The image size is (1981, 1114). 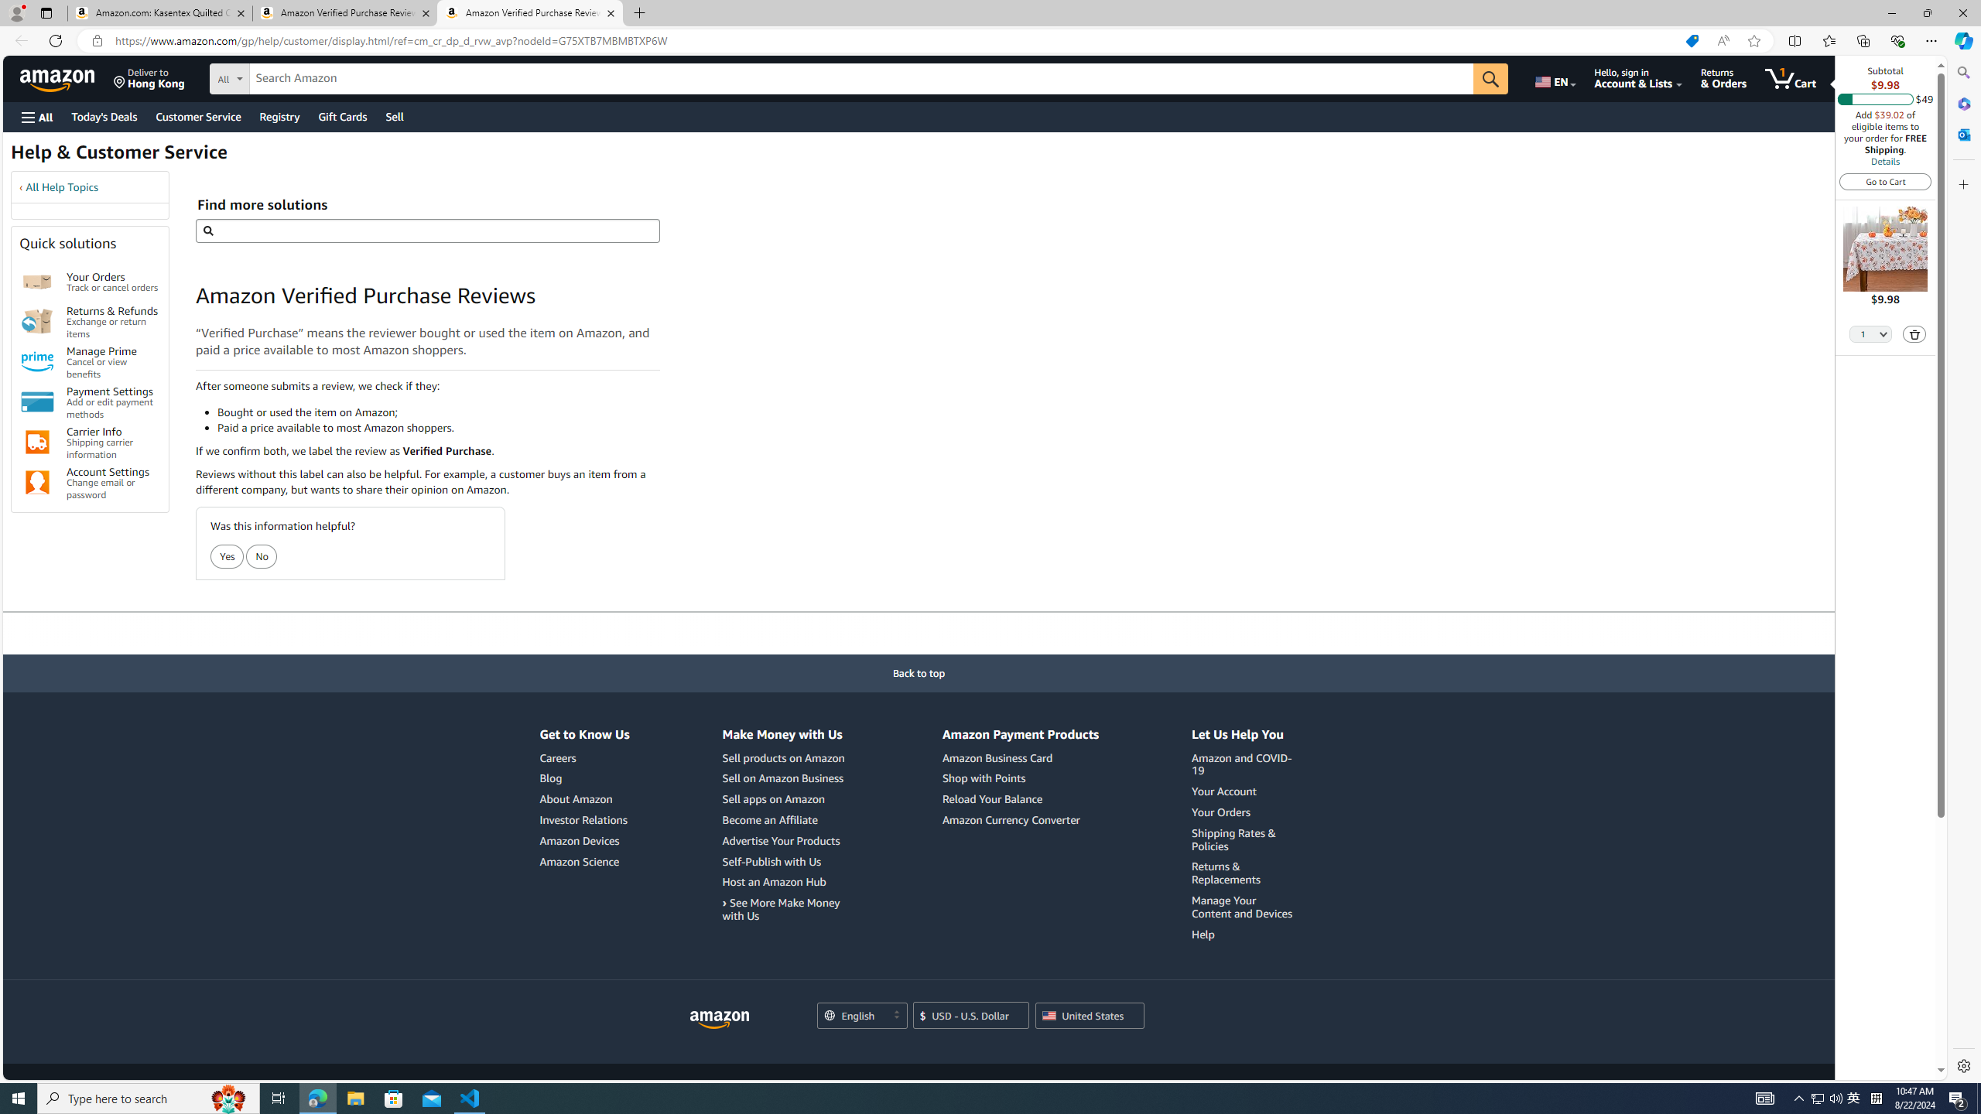 What do you see at coordinates (118, 156) in the screenshot?
I see `Help & Customer Service` at bounding box center [118, 156].